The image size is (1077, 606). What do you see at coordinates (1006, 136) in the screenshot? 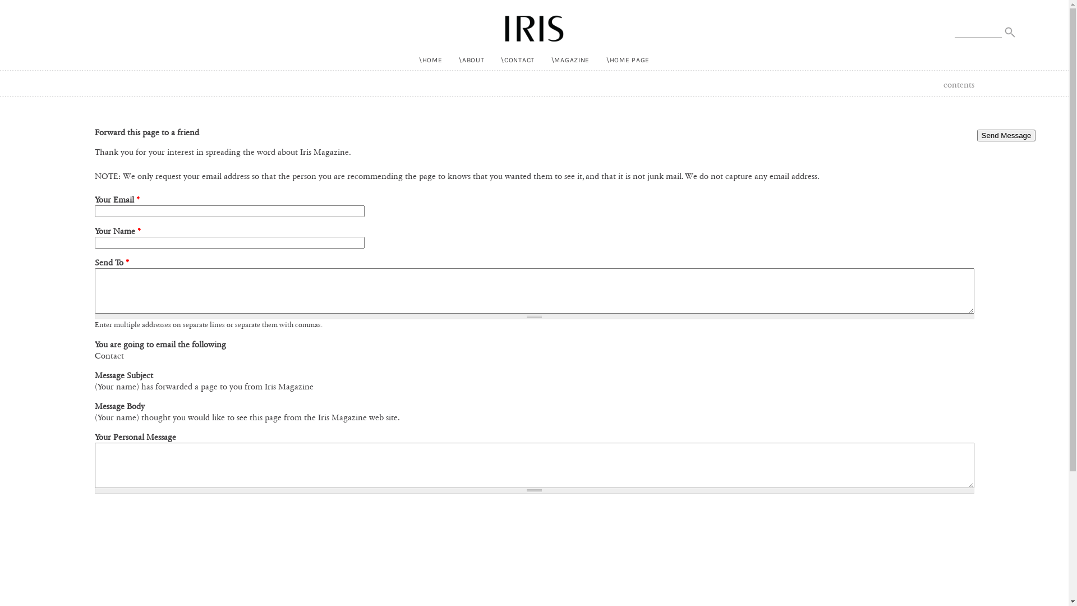
I see `Send Message` at bounding box center [1006, 136].